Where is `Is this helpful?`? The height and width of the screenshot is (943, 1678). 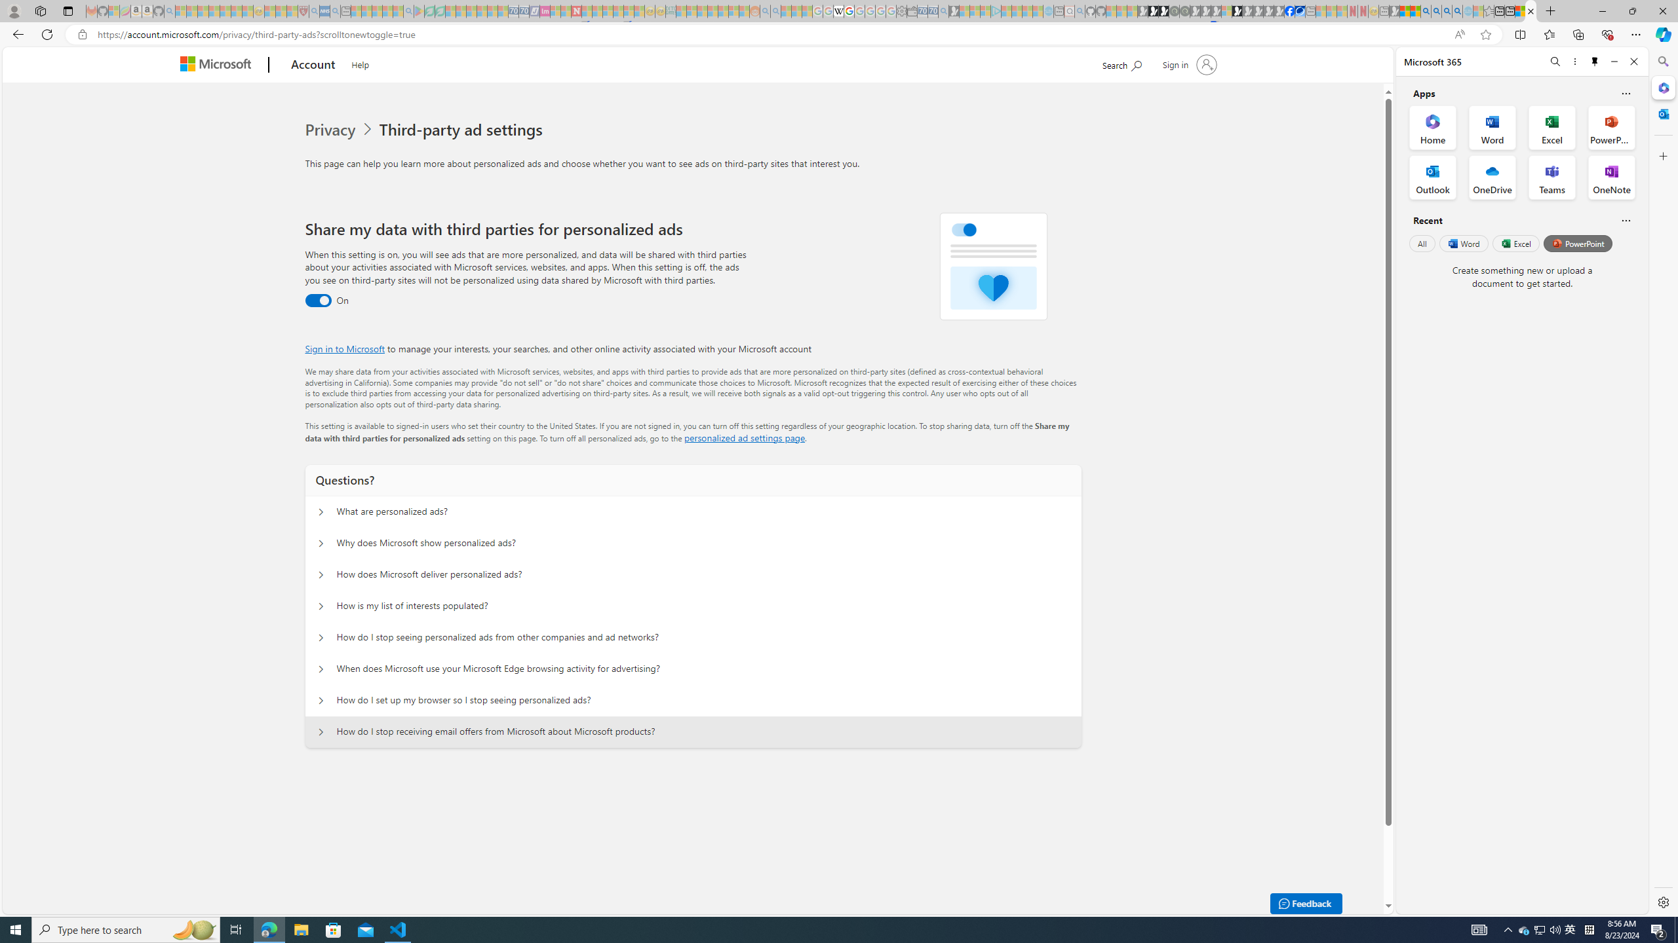
Is this helpful? is located at coordinates (1626, 220).